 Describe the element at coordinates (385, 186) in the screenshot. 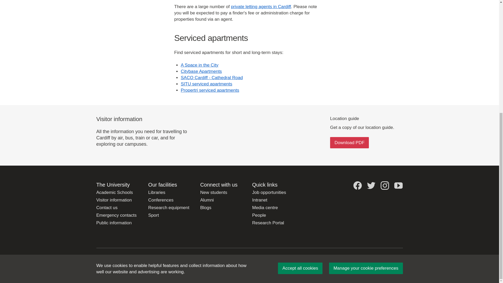

I see `instagram` at that location.